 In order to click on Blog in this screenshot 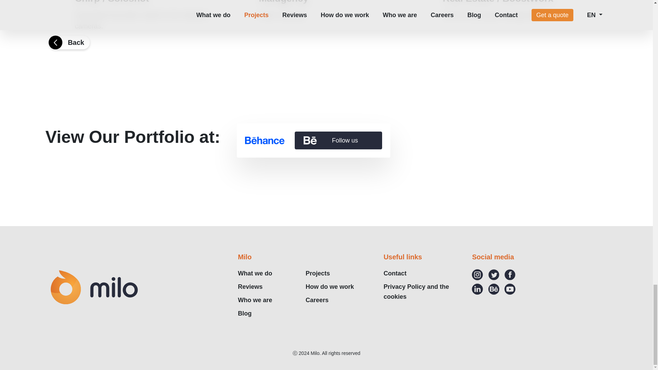, I will do `click(318, 273)`.